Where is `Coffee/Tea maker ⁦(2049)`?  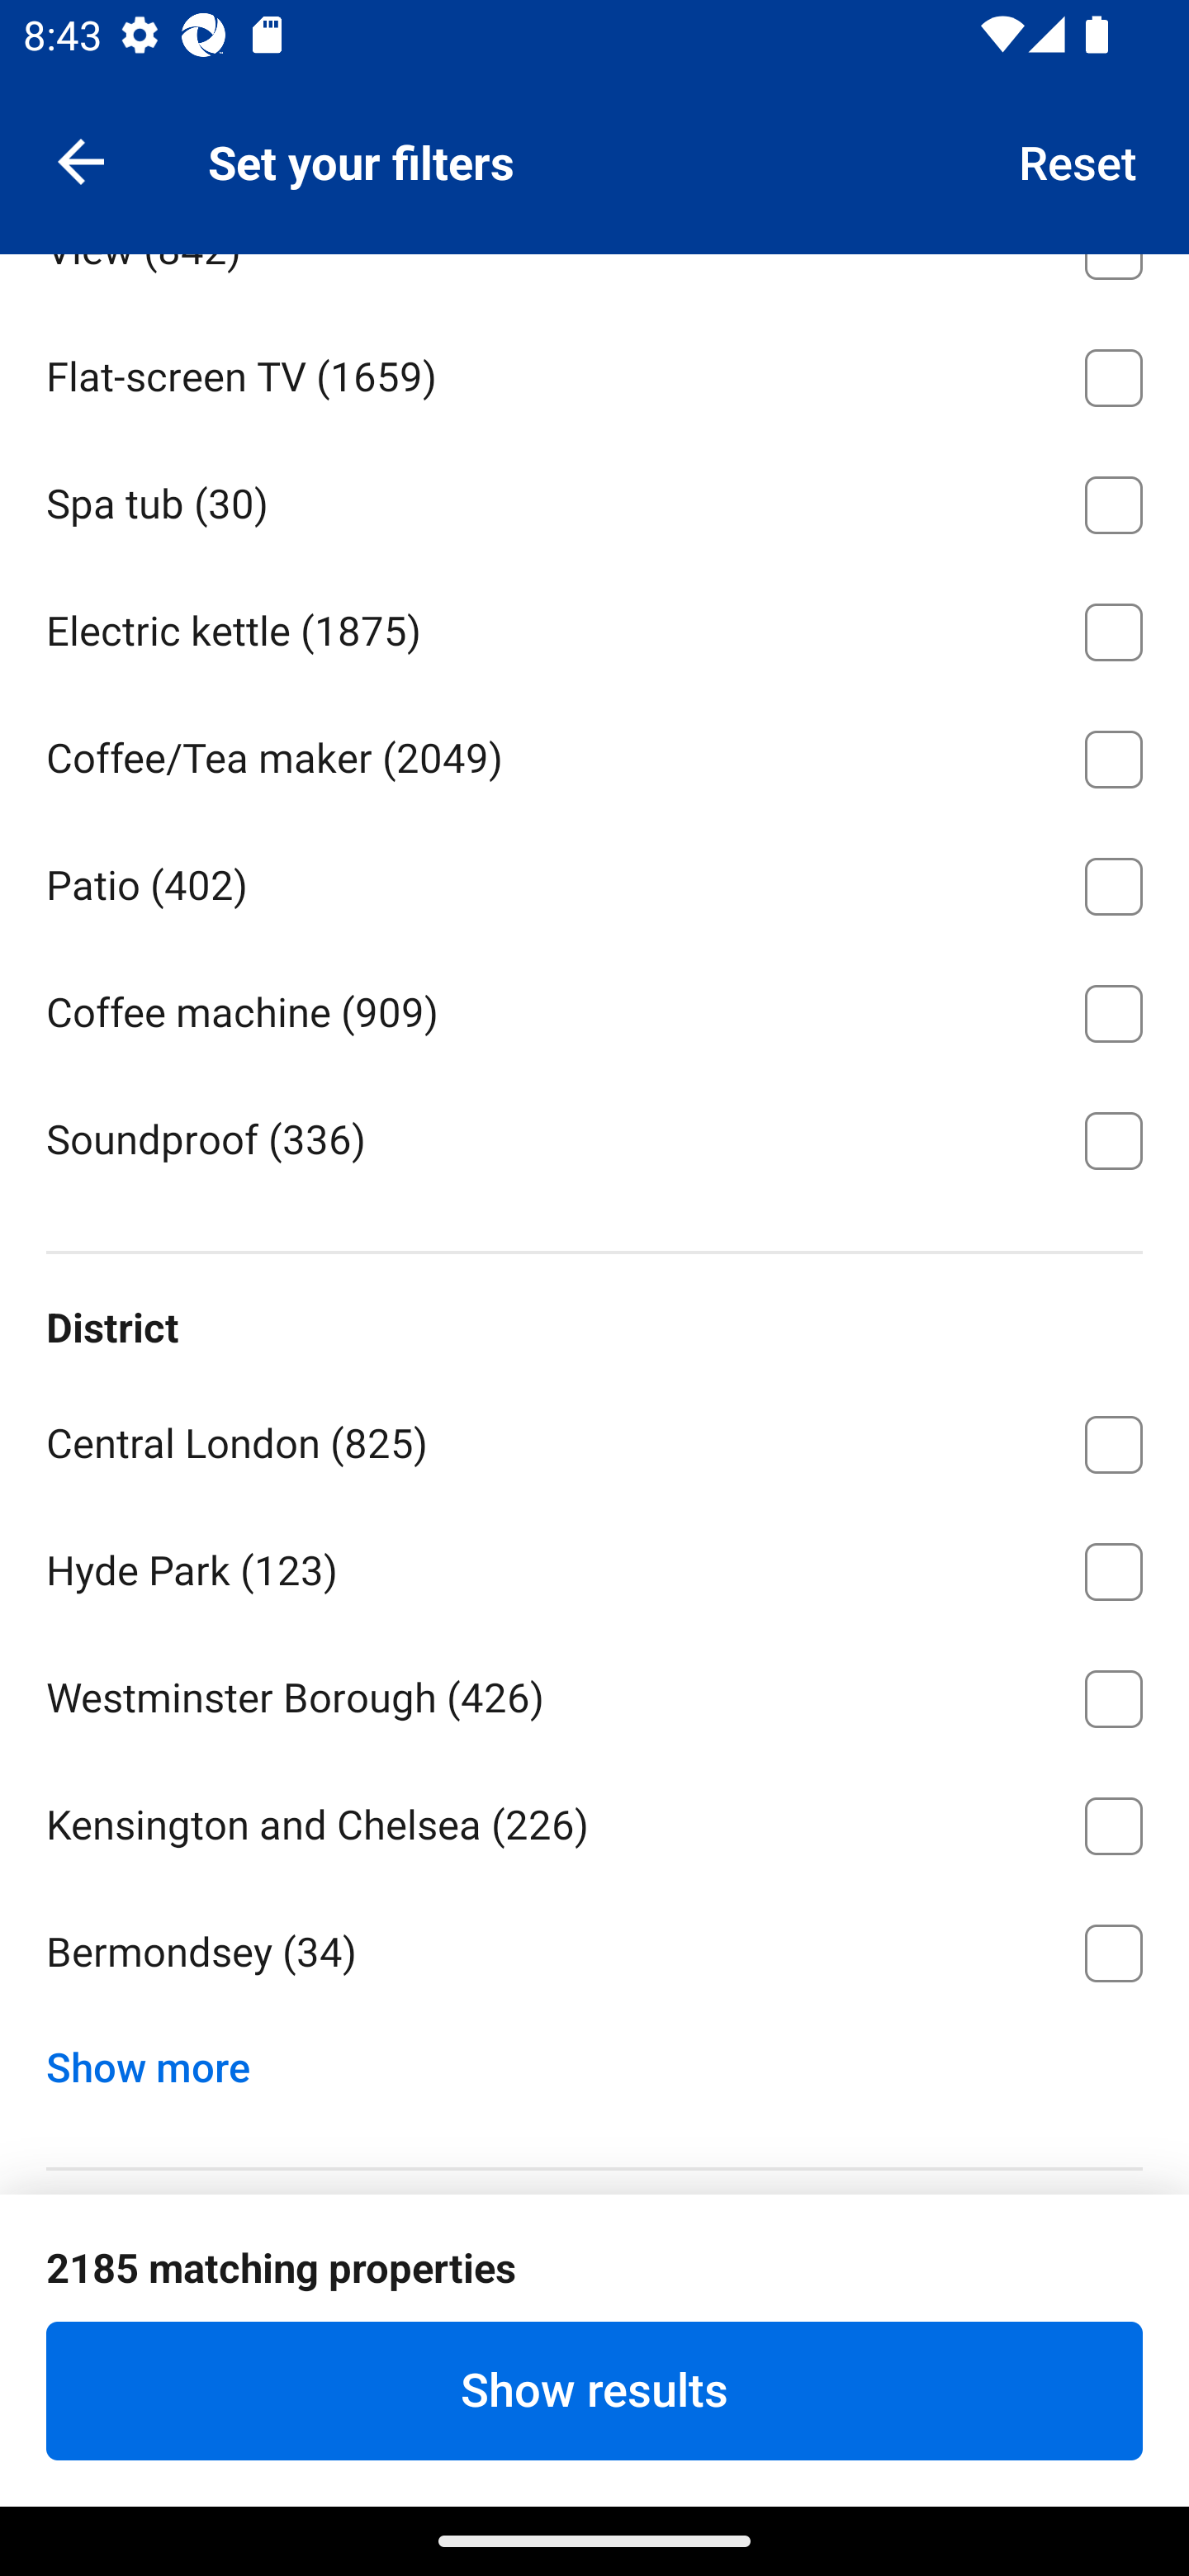 Coffee/Tea maker ⁦(2049) is located at coordinates (594, 753).